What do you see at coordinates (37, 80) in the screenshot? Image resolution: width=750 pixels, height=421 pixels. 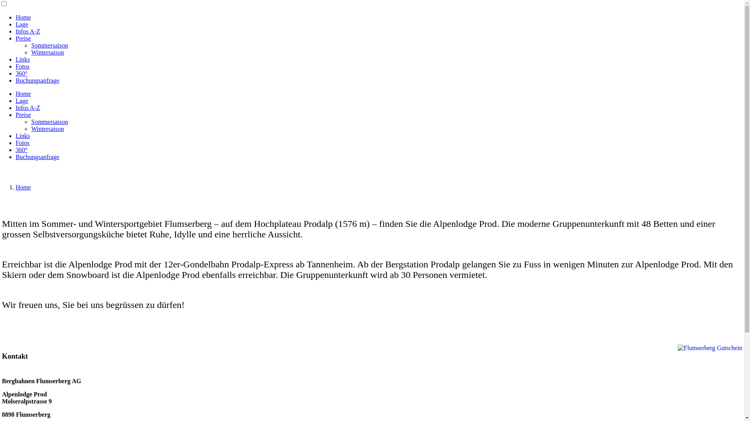 I see `Buchungsanfrage` at bounding box center [37, 80].